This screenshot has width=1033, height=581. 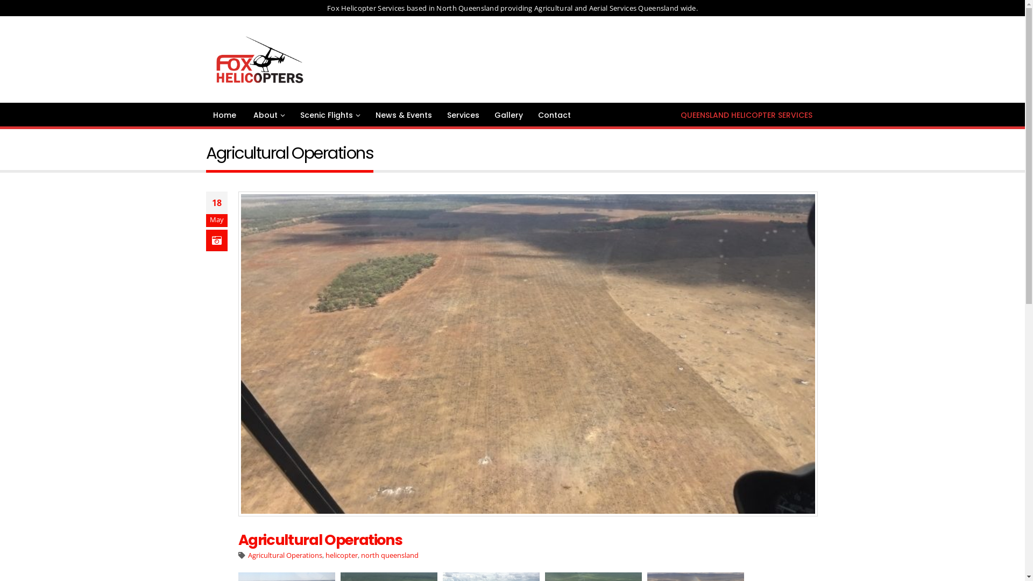 What do you see at coordinates (404, 115) in the screenshot?
I see `News & Events` at bounding box center [404, 115].